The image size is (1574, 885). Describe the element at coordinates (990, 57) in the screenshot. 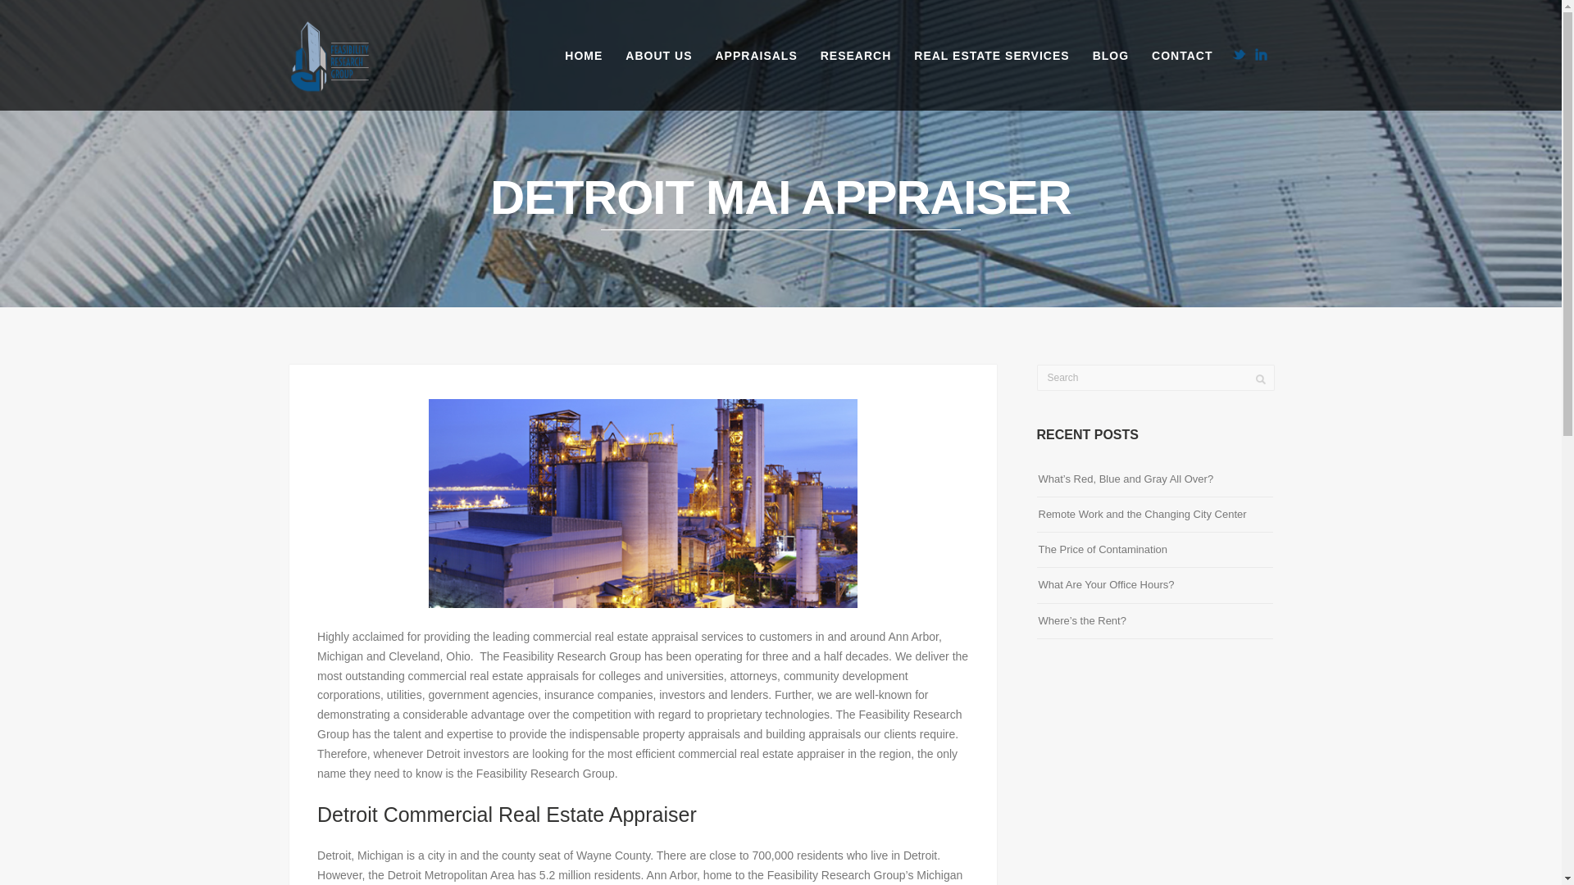

I see `REAL ESTATE SERVICES` at that location.